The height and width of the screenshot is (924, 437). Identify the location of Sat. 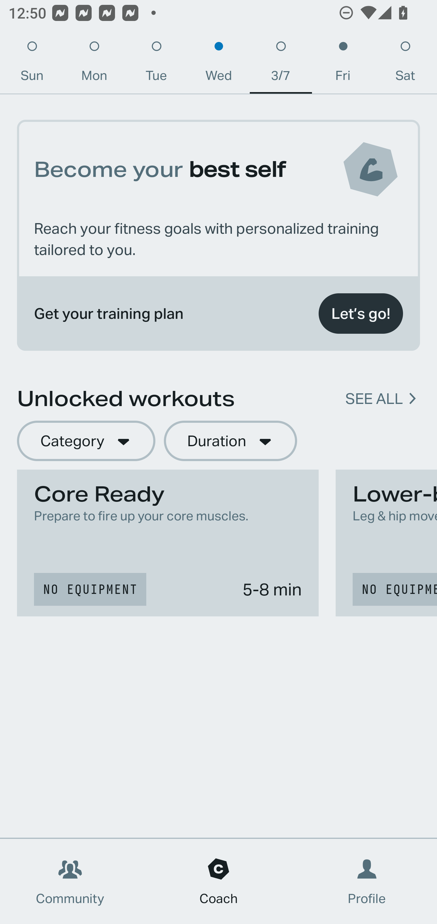
(405, 64).